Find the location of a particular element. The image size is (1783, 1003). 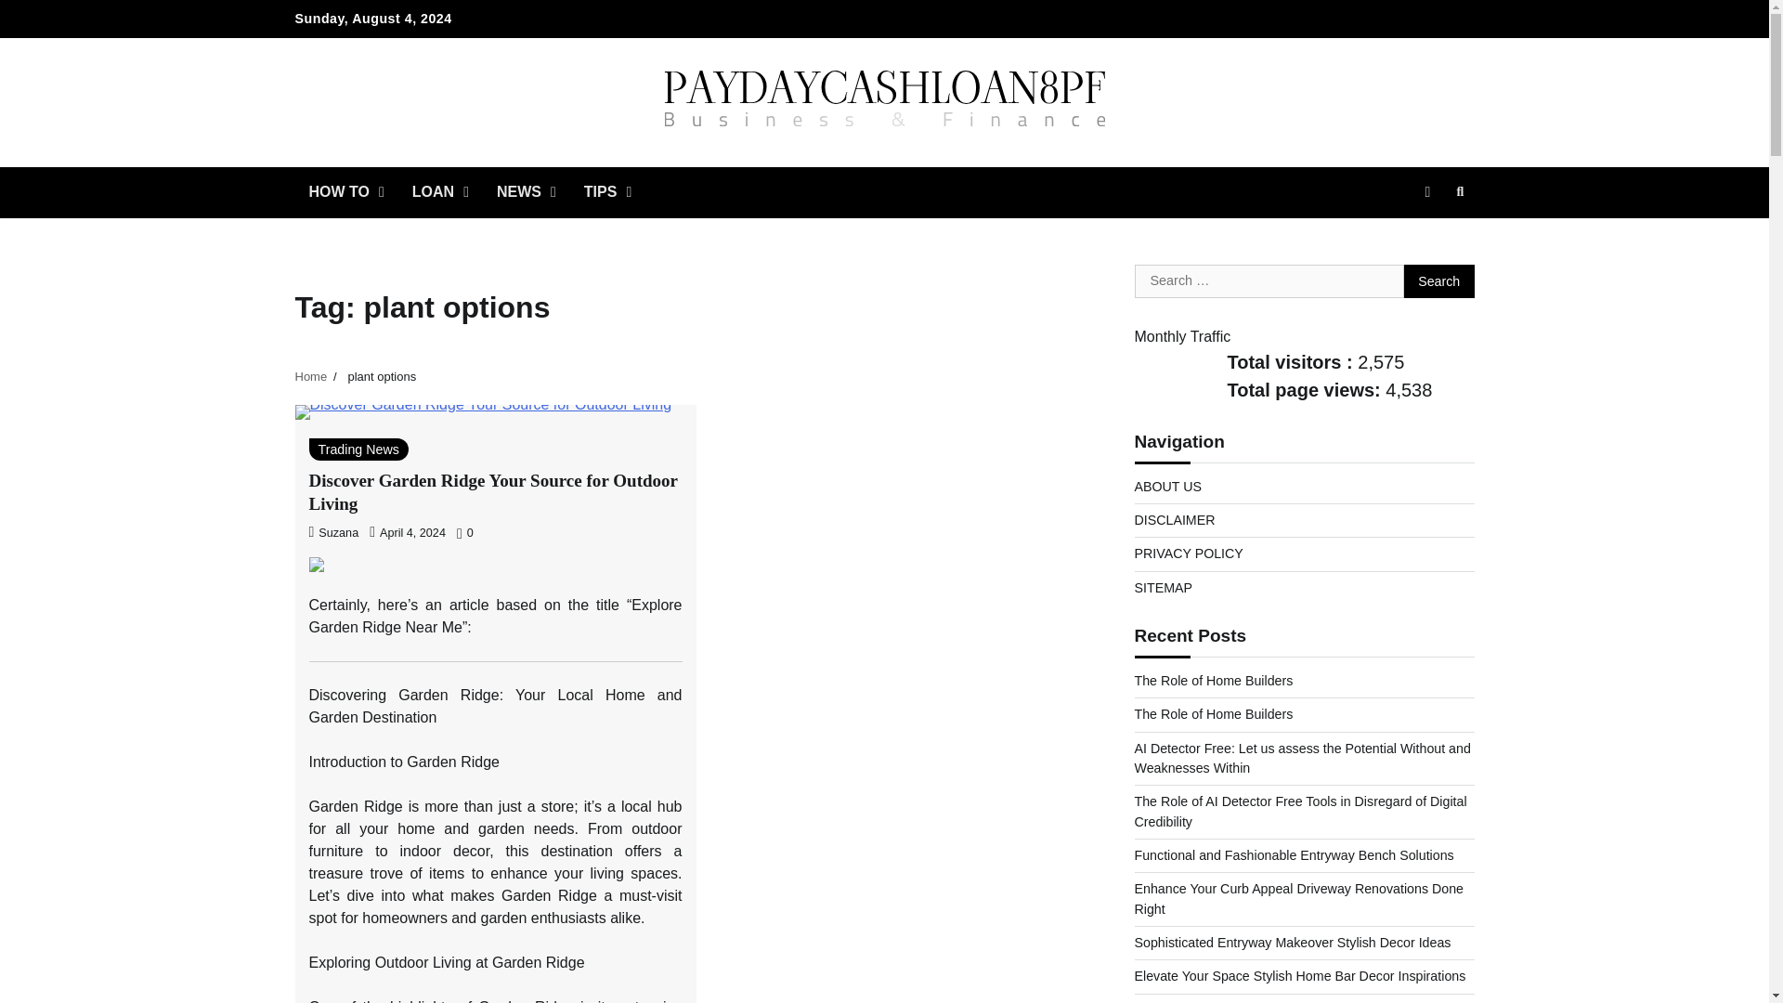

Home is located at coordinates (312, 376).